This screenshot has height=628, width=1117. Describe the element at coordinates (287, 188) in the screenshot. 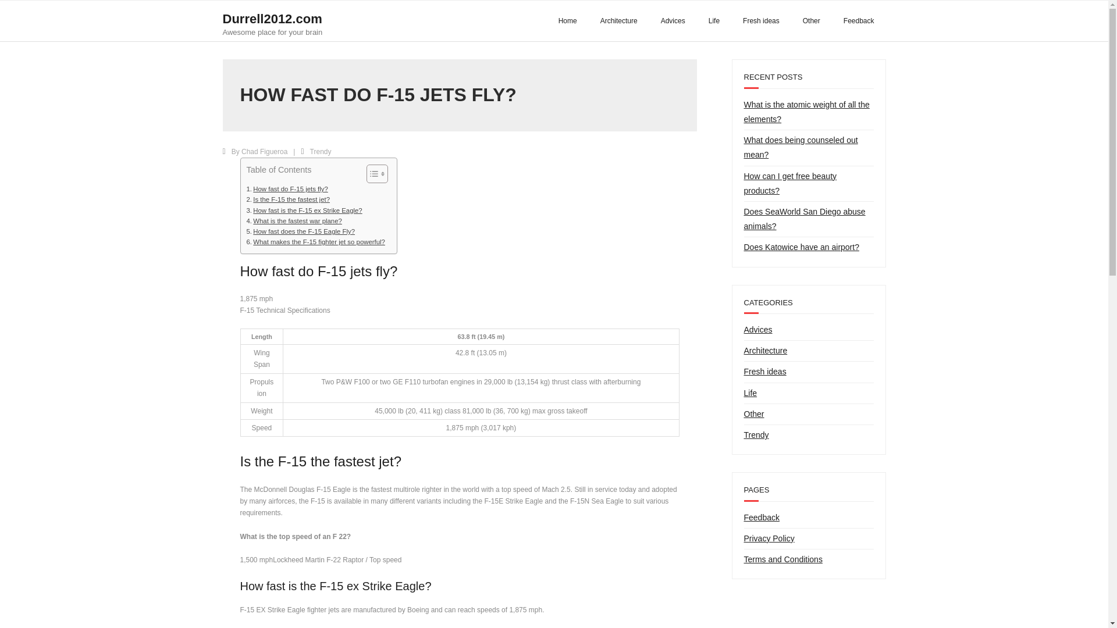

I see `How fast do F-15 jets fly?` at that location.